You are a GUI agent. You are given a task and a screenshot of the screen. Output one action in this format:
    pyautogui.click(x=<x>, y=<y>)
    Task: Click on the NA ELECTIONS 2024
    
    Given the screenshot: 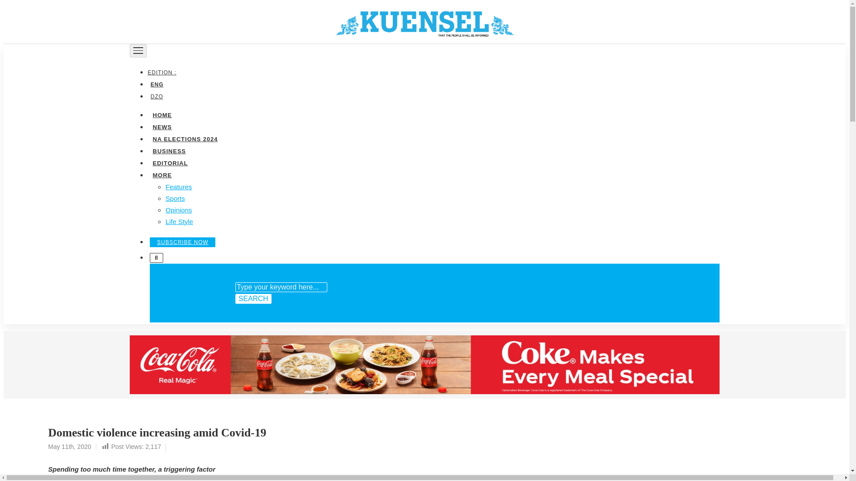 What is the action you would take?
    pyautogui.click(x=185, y=138)
    